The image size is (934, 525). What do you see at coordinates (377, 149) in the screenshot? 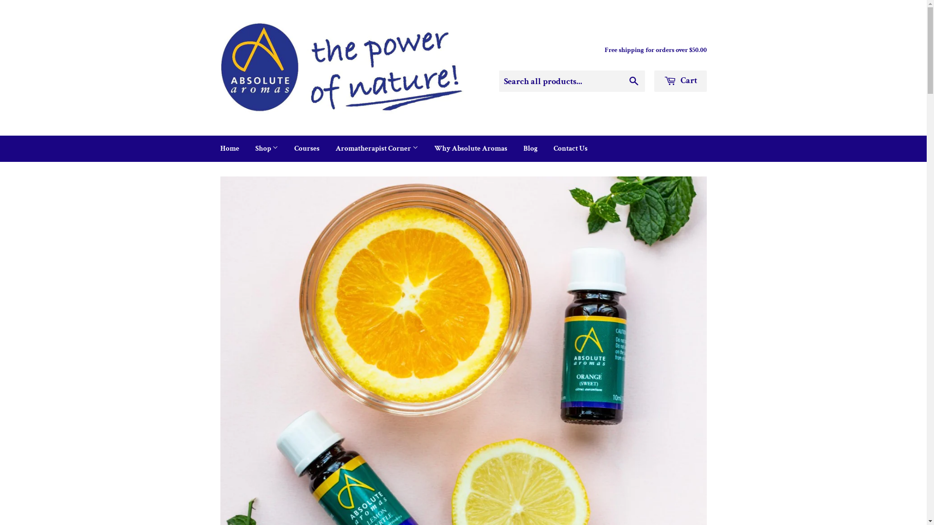
I see `Aromatherapist Corner` at bounding box center [377, 149].